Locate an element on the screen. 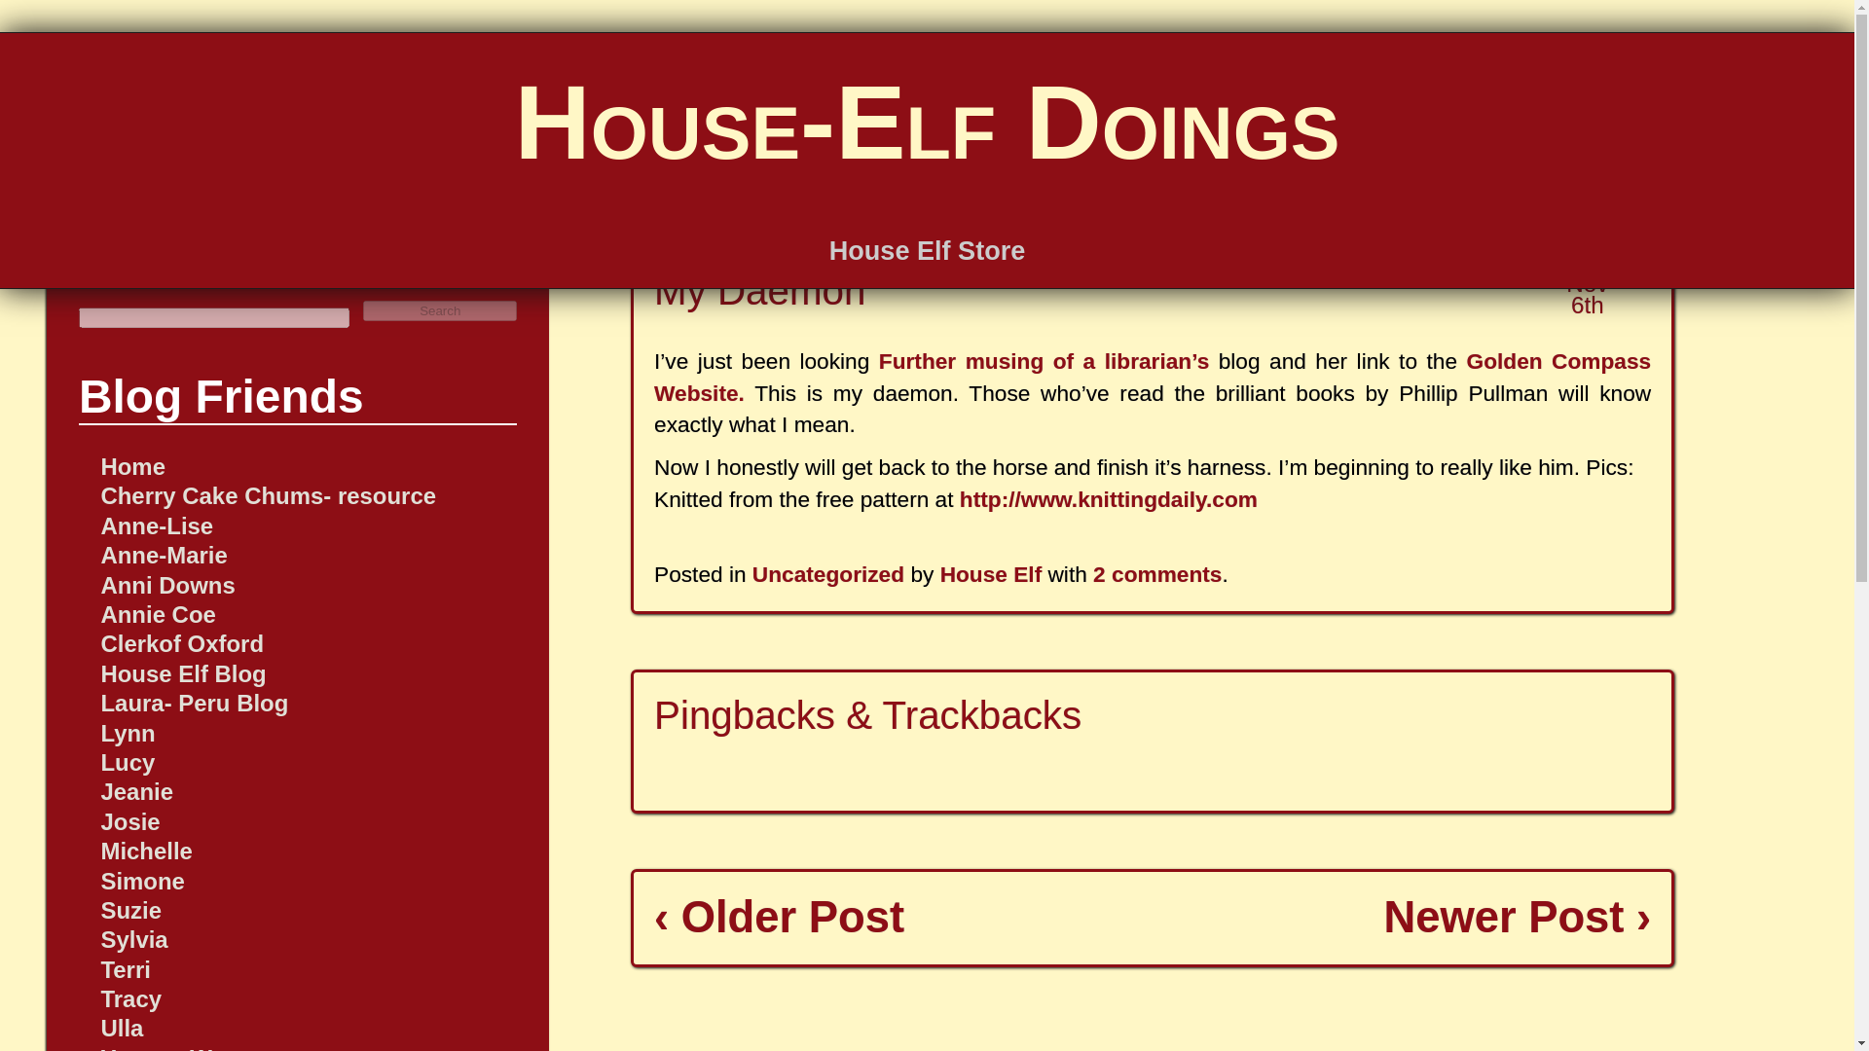 This screenshot has height=1051, width=1869. Sylvia is located at coordinates (134, 938).